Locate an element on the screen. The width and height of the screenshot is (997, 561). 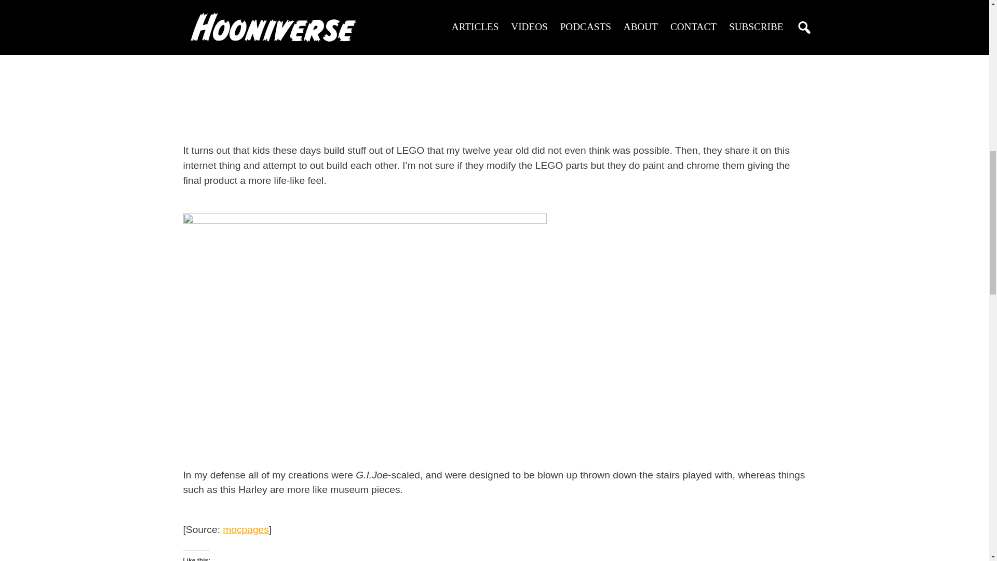
lego harley is located at coordinates (365, 65).